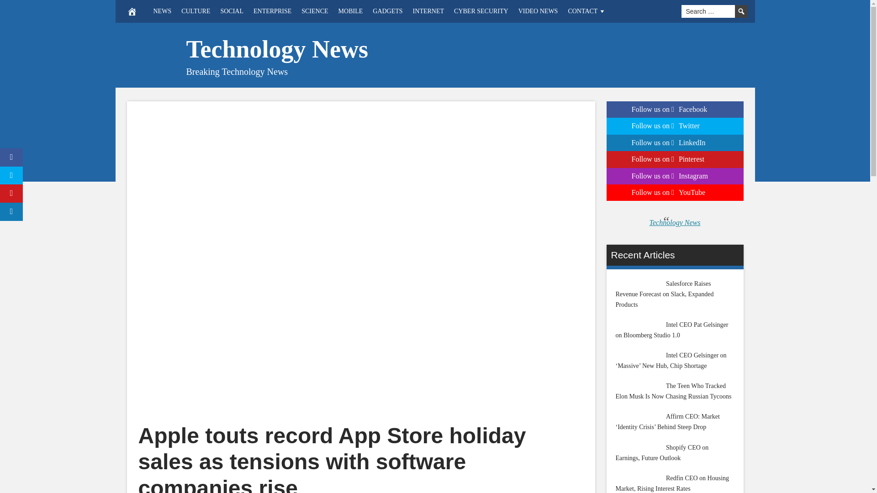 This screenshot has height=493, width=877. Describe the element at coordinates (314, 11) in the screenshot. I see `SCIENCE` at that location.